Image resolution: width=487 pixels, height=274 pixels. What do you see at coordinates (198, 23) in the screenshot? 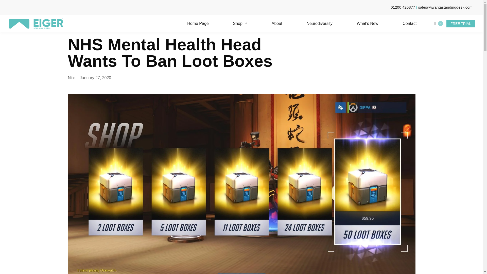
I see `Home Page` at bounding box center [198, 23].